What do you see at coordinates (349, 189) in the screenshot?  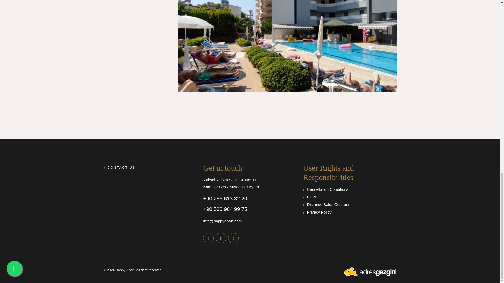 I see `Cancellation Conditions` at bounding box center [349, 189].